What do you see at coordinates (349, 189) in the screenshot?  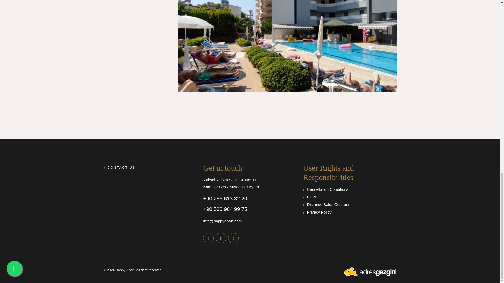 I see `Cancellation Conditions` at bounding box center [349, 189].